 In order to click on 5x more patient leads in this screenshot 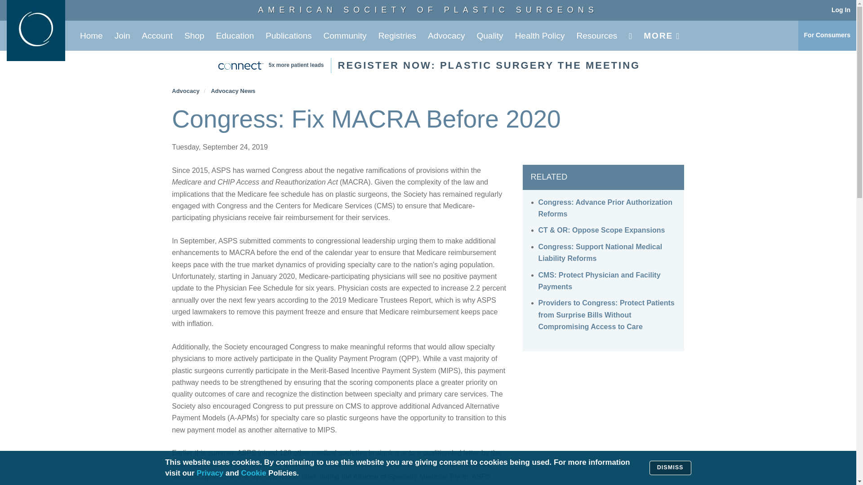, I will do `click(345, 36)`.